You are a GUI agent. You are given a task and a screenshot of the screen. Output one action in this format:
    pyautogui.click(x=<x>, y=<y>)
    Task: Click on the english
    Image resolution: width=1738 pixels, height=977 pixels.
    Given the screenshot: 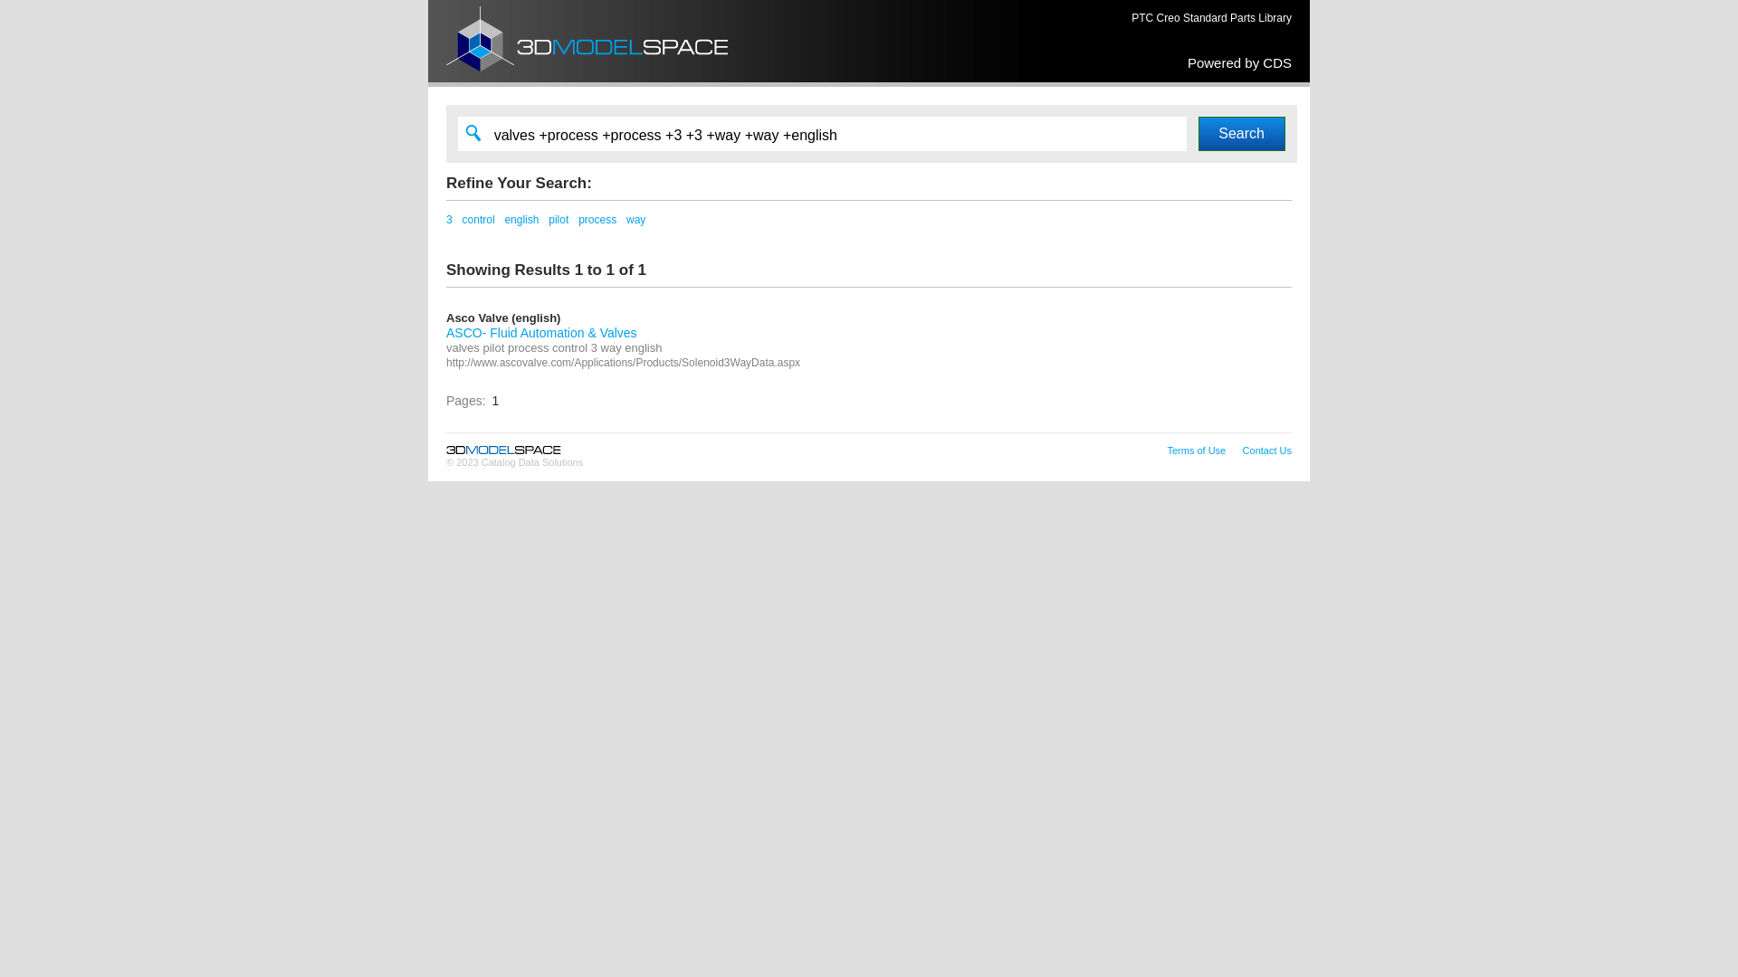 What is the action you would take?
    pyautogui.click(x=521, y=220)
    